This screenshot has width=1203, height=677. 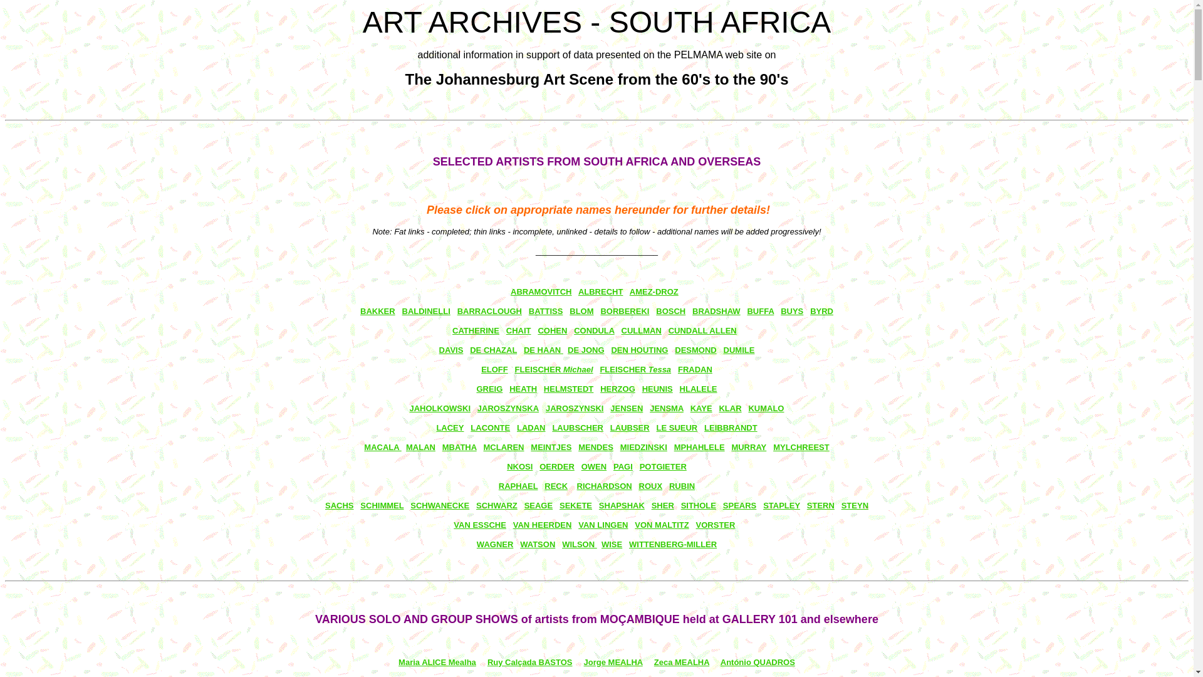 What do you see at coordinates (437, 662) in the screenshot?
I see `Maria ALICE Mealha` at bounding box center [437, 662].